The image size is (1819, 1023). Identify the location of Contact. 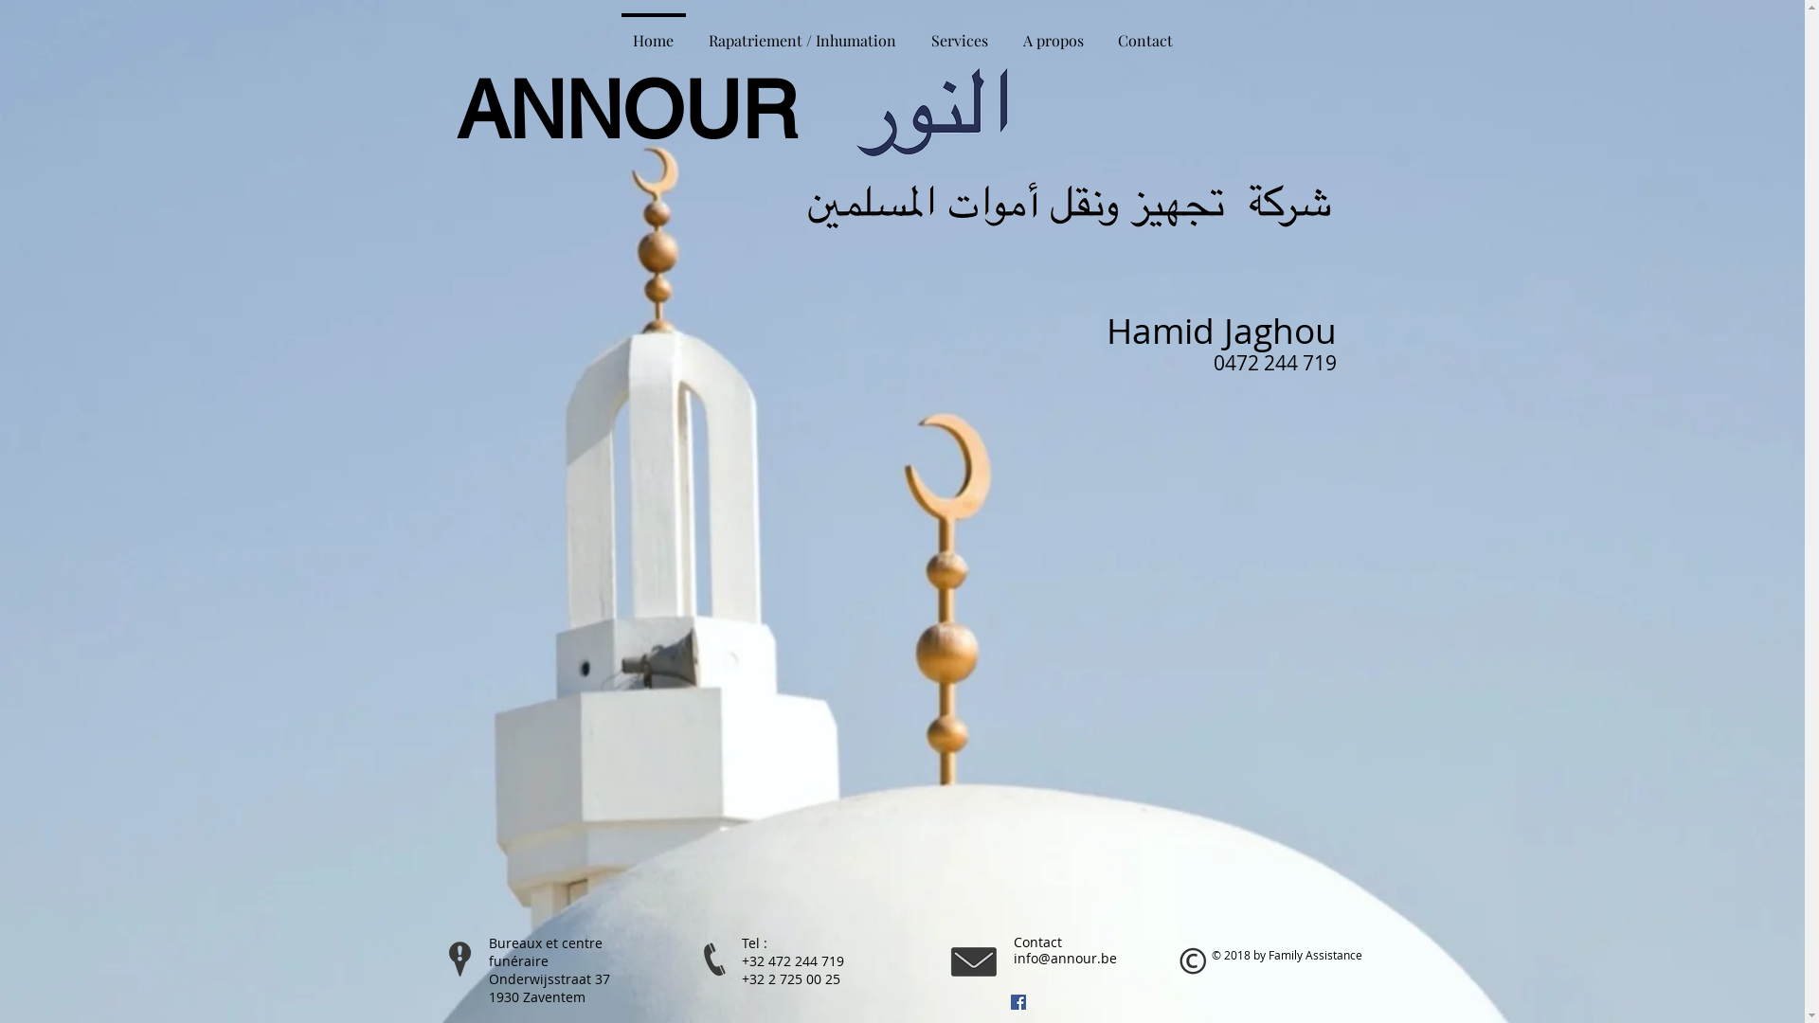
(1145, 32).